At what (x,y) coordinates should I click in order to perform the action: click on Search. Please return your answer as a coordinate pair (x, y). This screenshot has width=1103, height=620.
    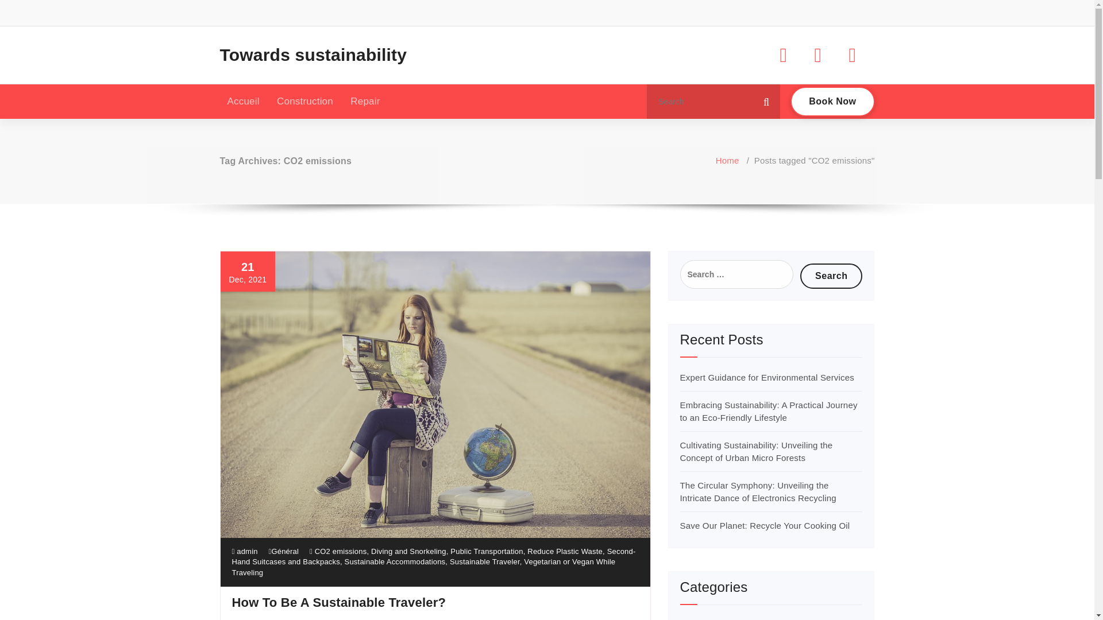
    Looking at the image, I should click on (831, 276).